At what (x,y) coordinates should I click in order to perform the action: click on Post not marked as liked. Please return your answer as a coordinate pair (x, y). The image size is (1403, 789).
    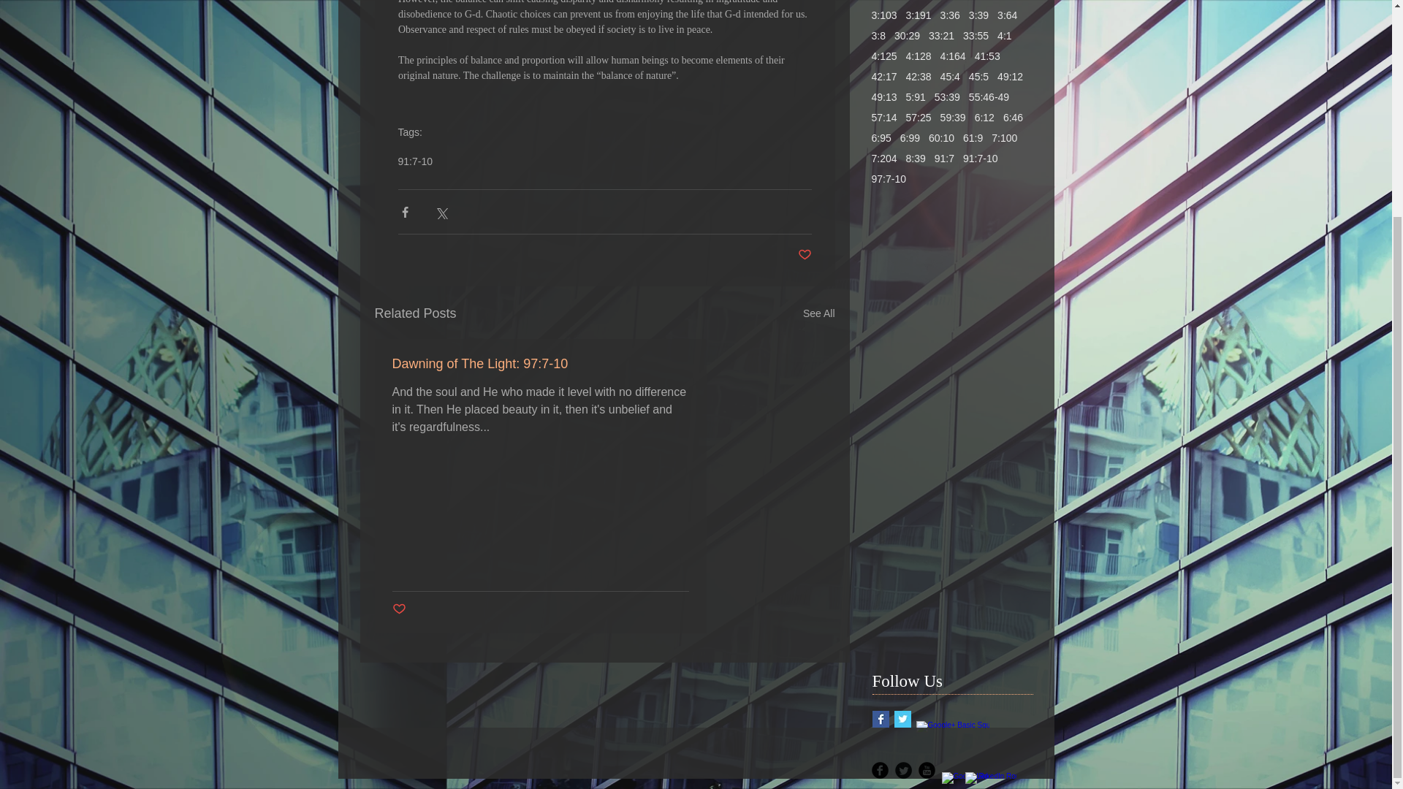
    Looking at the image, I should click on (398, 609).